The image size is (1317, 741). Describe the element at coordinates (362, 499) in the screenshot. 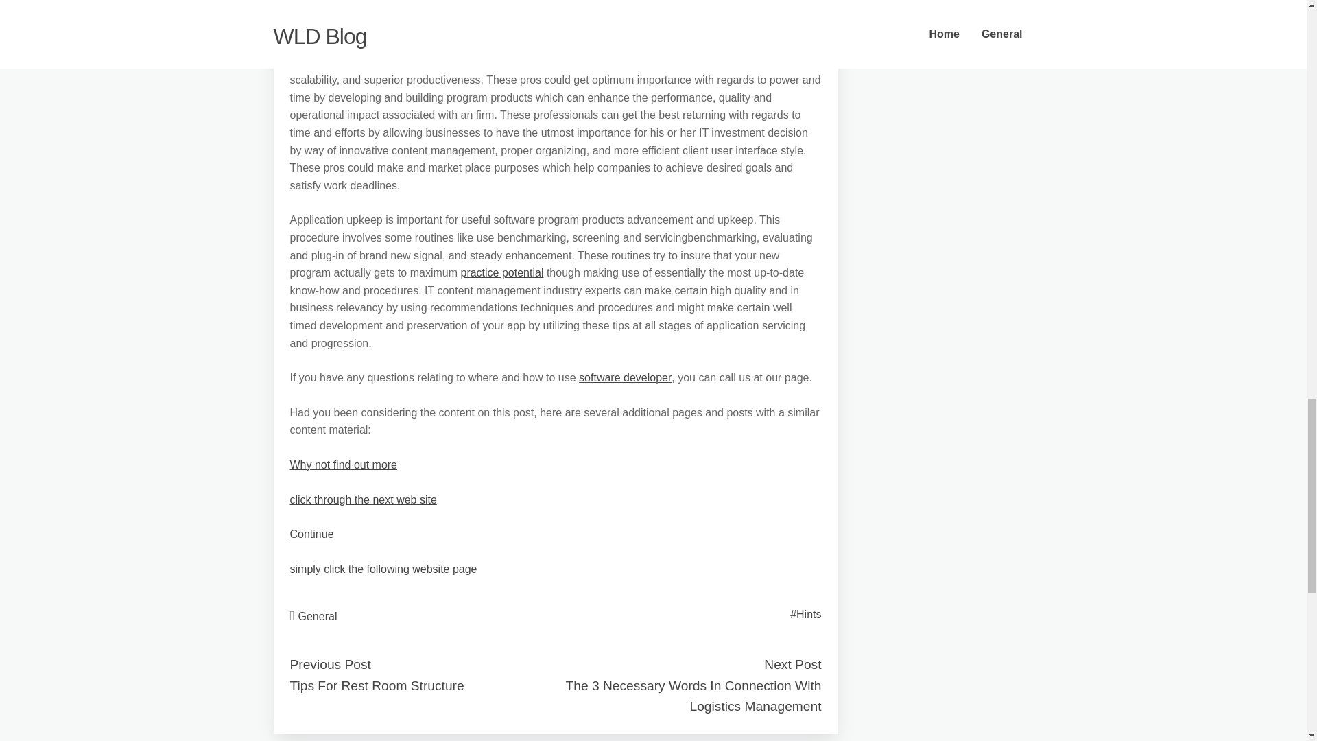

I see `click through the next web site` at that location.